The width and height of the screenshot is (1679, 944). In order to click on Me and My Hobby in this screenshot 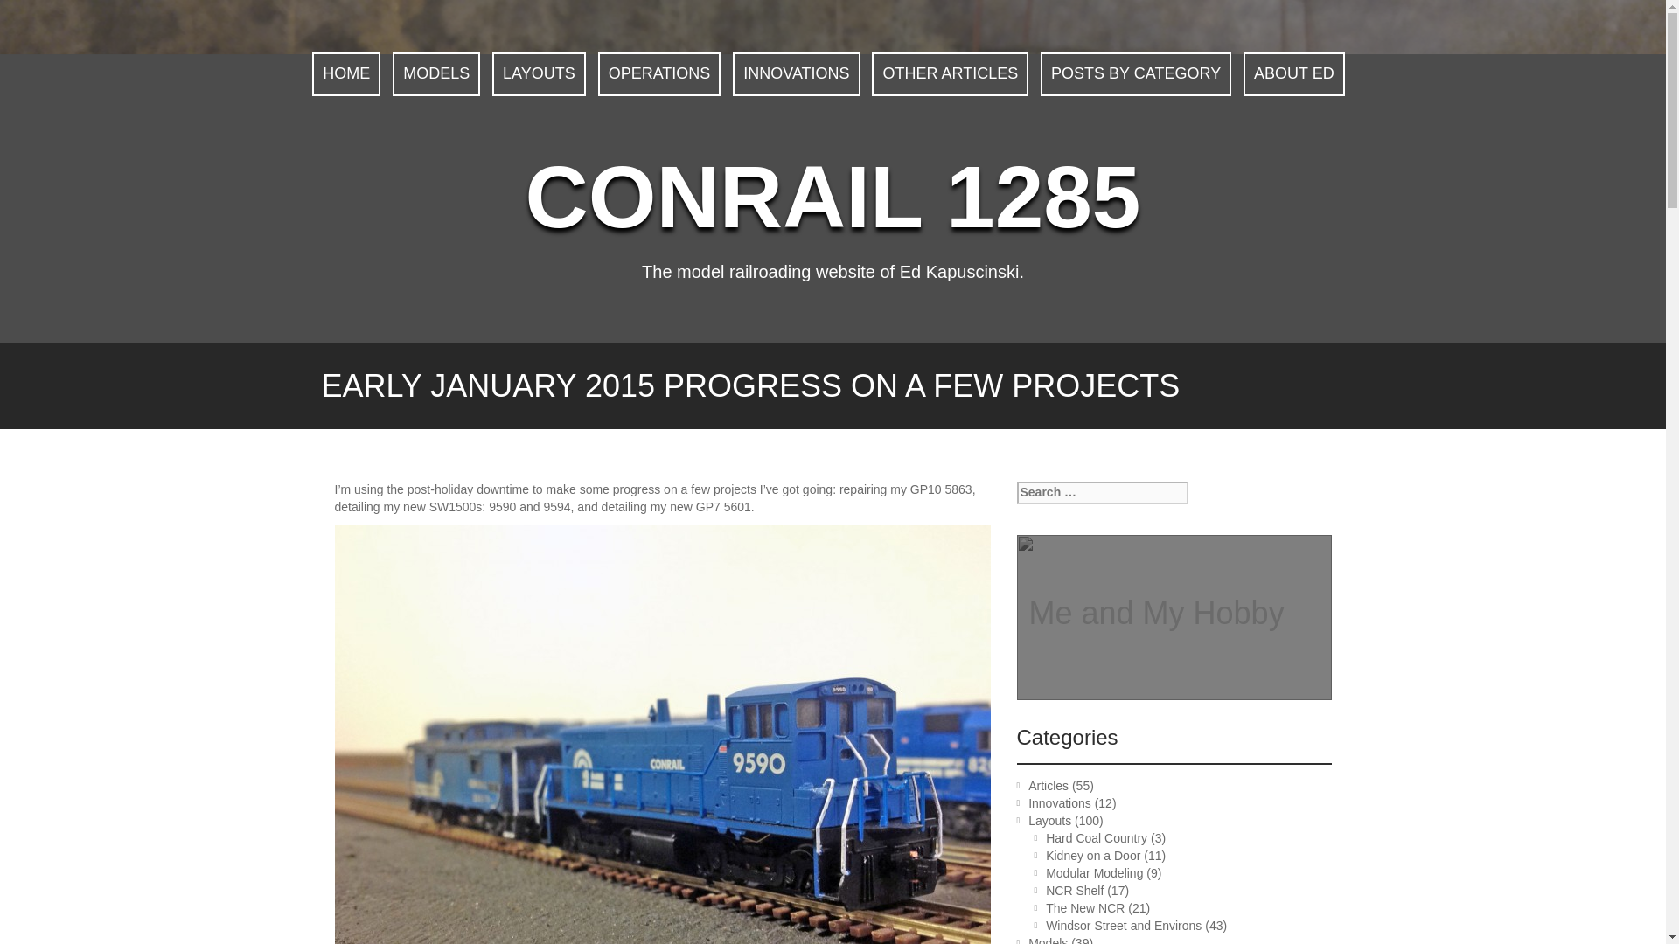, I will do `click(1156, 614)`.